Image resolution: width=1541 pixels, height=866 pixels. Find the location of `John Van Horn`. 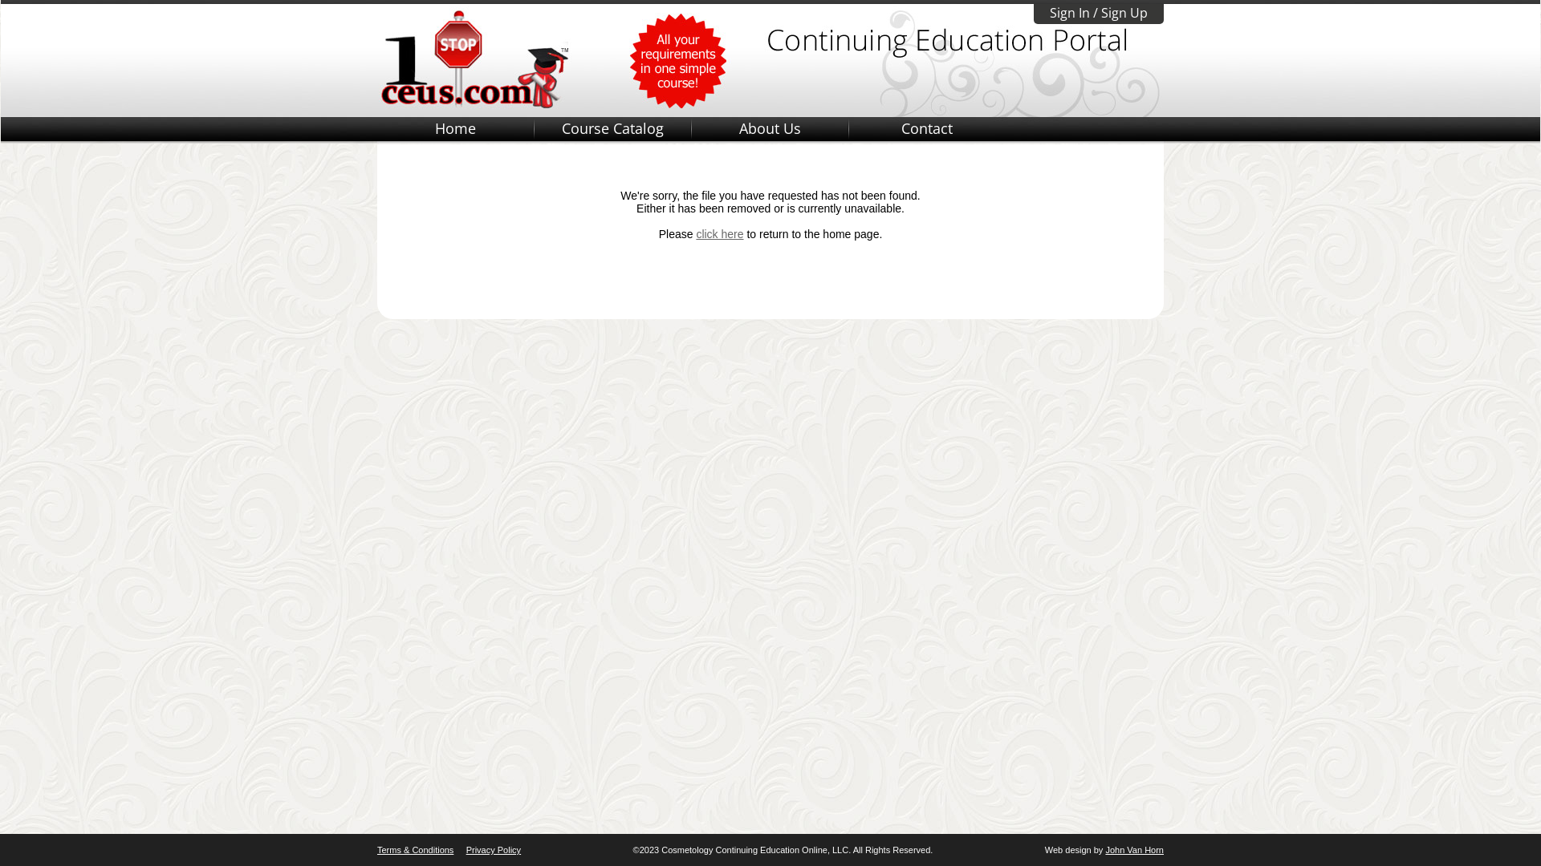

John Van Horn is located at coordinates (1135, 850).